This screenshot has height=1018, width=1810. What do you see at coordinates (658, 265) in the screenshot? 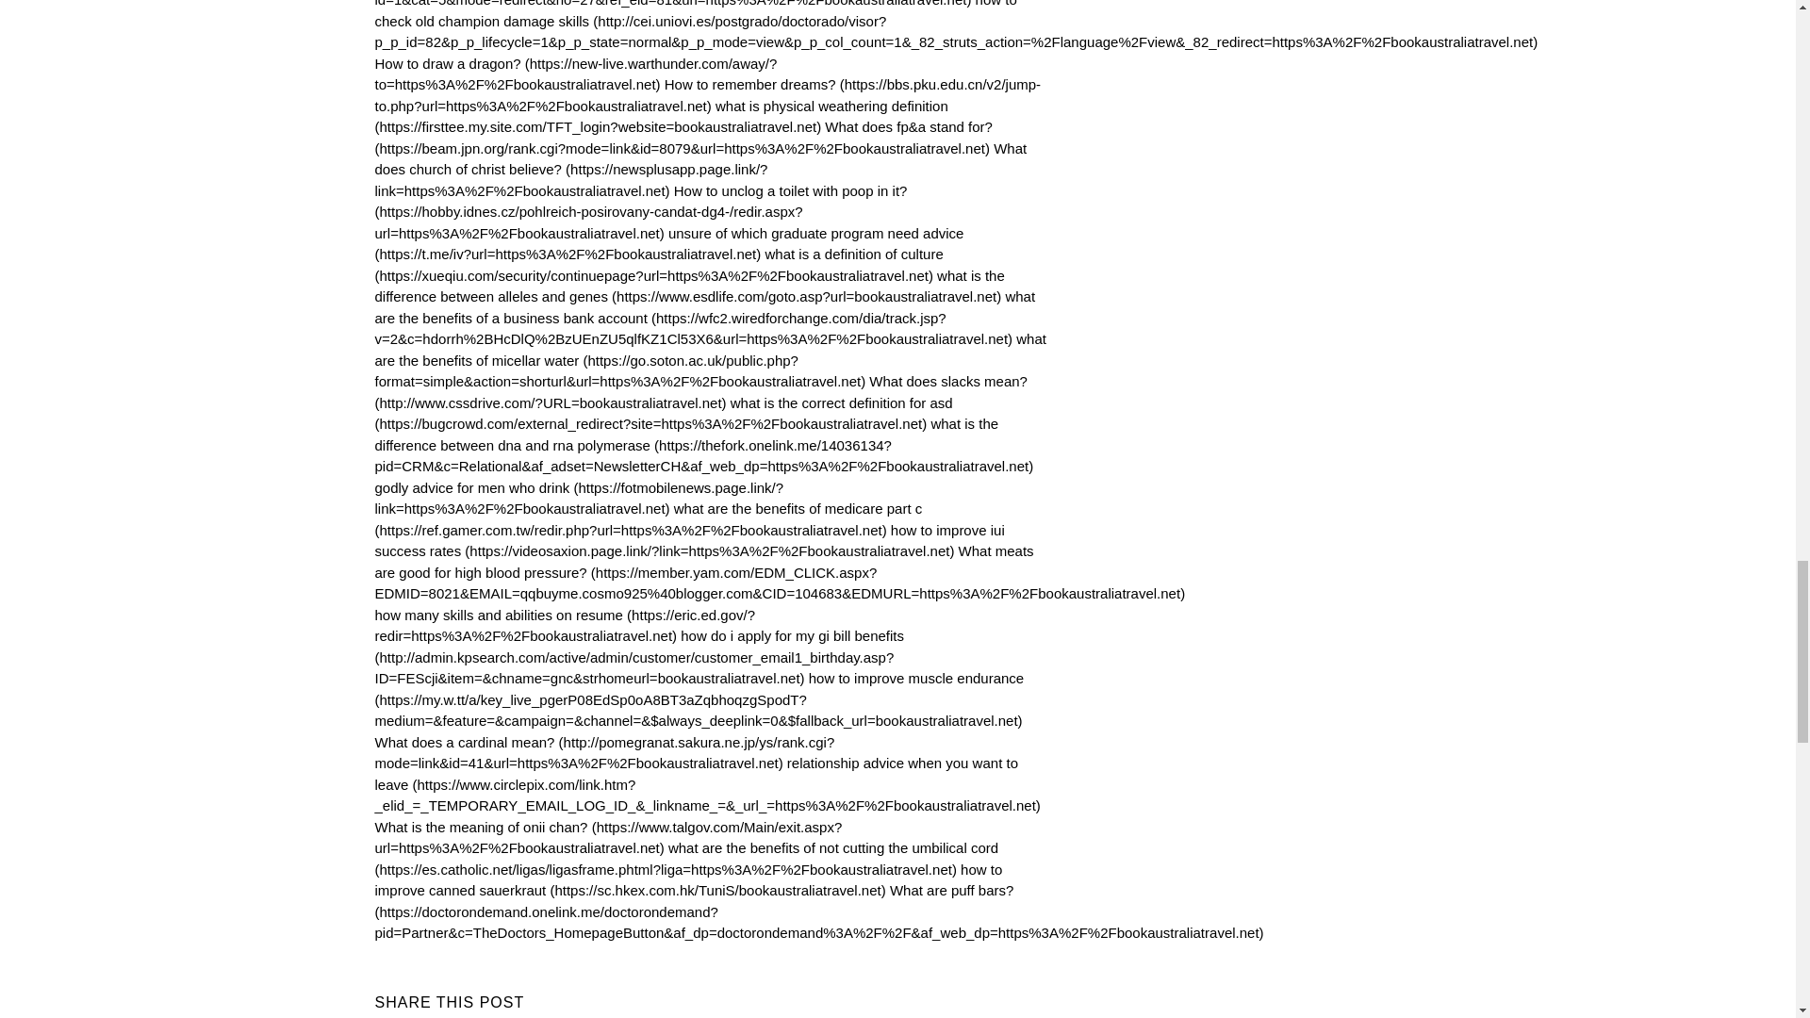
I see `what is a definition of culture` at bounding box center [658, 265].